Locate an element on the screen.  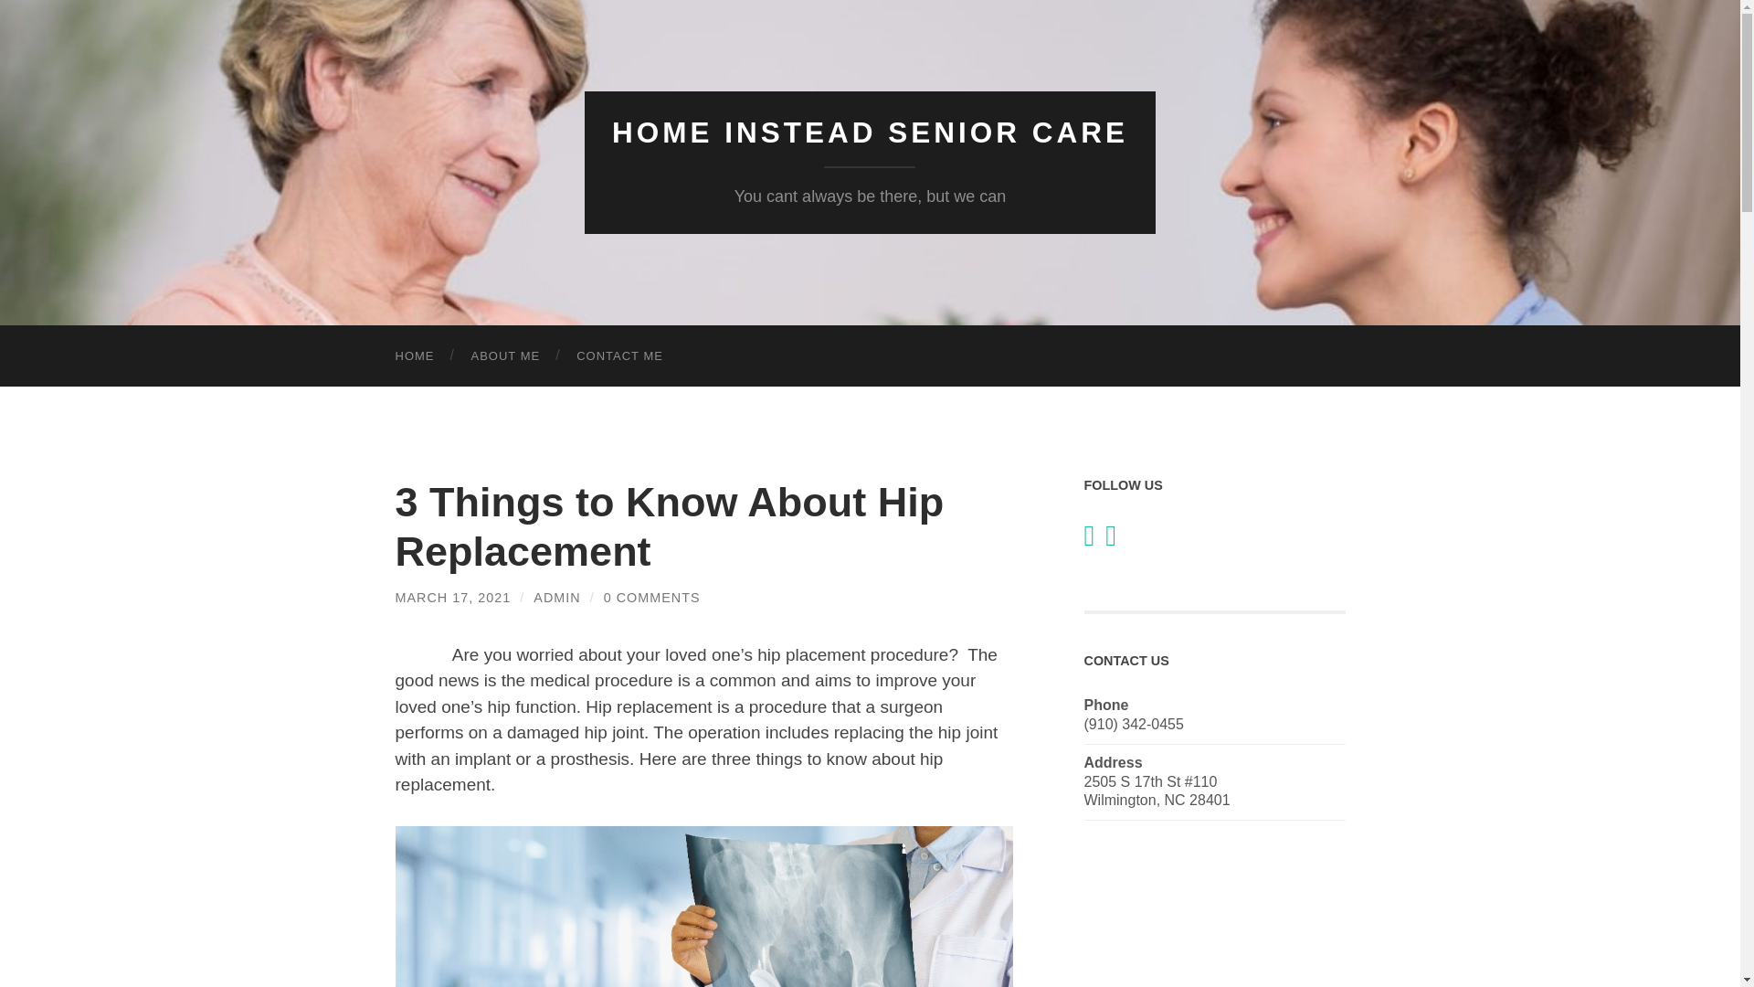
ABOUT ME is located at coordinates (506, 356).